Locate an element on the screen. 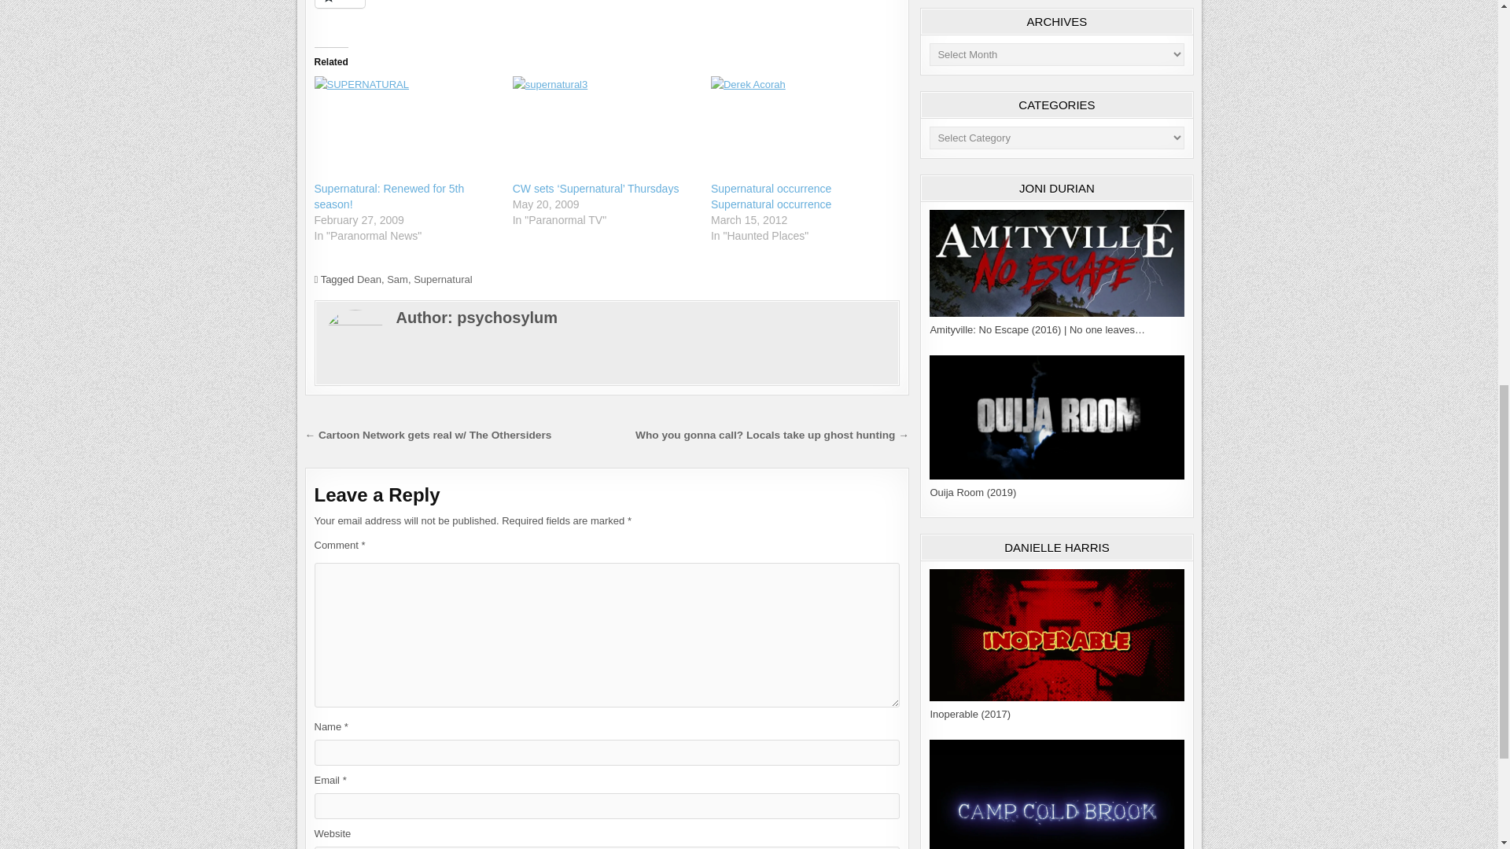 This screenshot has height=849, width=1510. Supernatural: Renewed for 5th season! is located at coordinates (405, 129).